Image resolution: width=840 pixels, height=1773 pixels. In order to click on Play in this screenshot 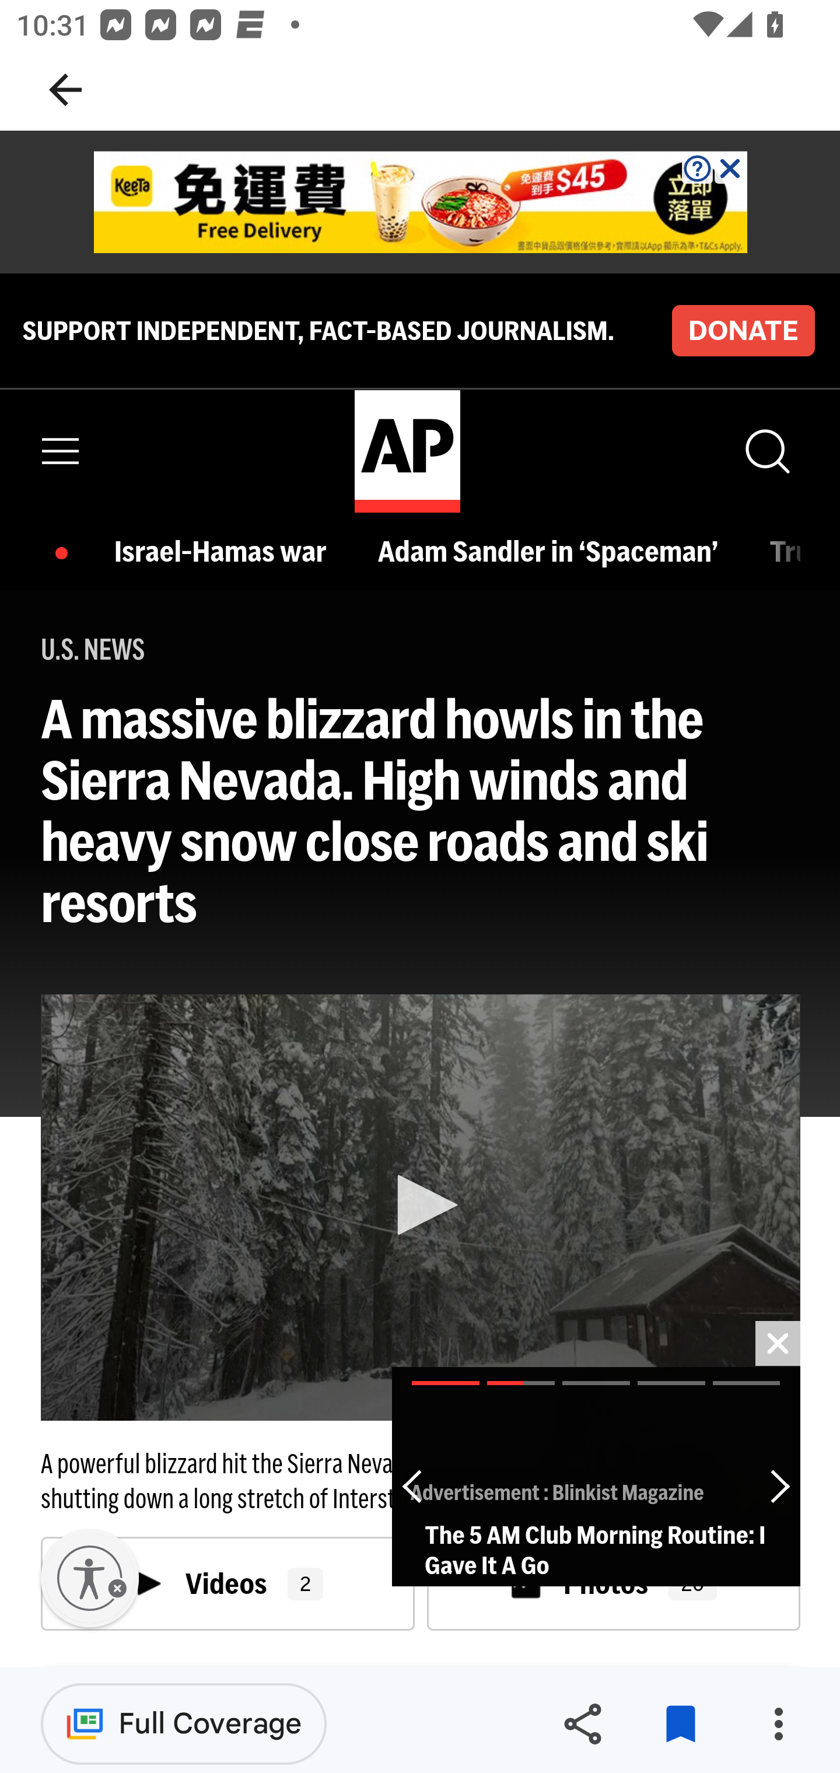, I will do `click(421, 1206)`.